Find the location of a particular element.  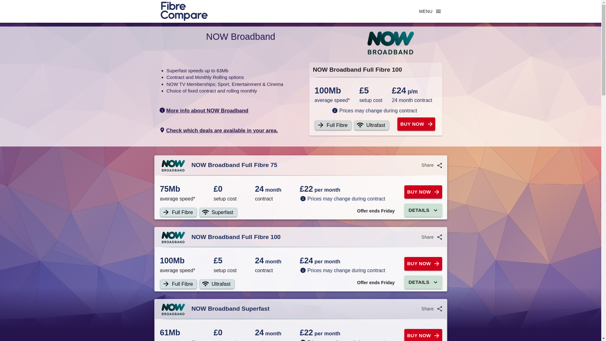

BUY NOW is located at coordinates (423, 192).